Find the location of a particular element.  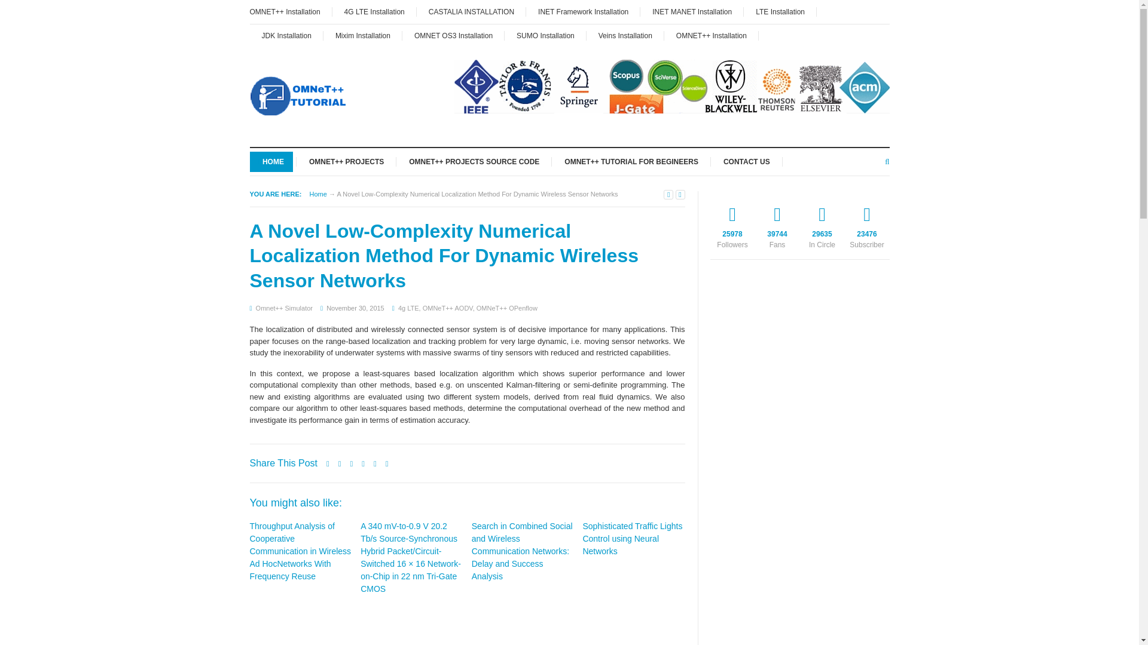

GooglePlus is located at coordinates (823, 224).